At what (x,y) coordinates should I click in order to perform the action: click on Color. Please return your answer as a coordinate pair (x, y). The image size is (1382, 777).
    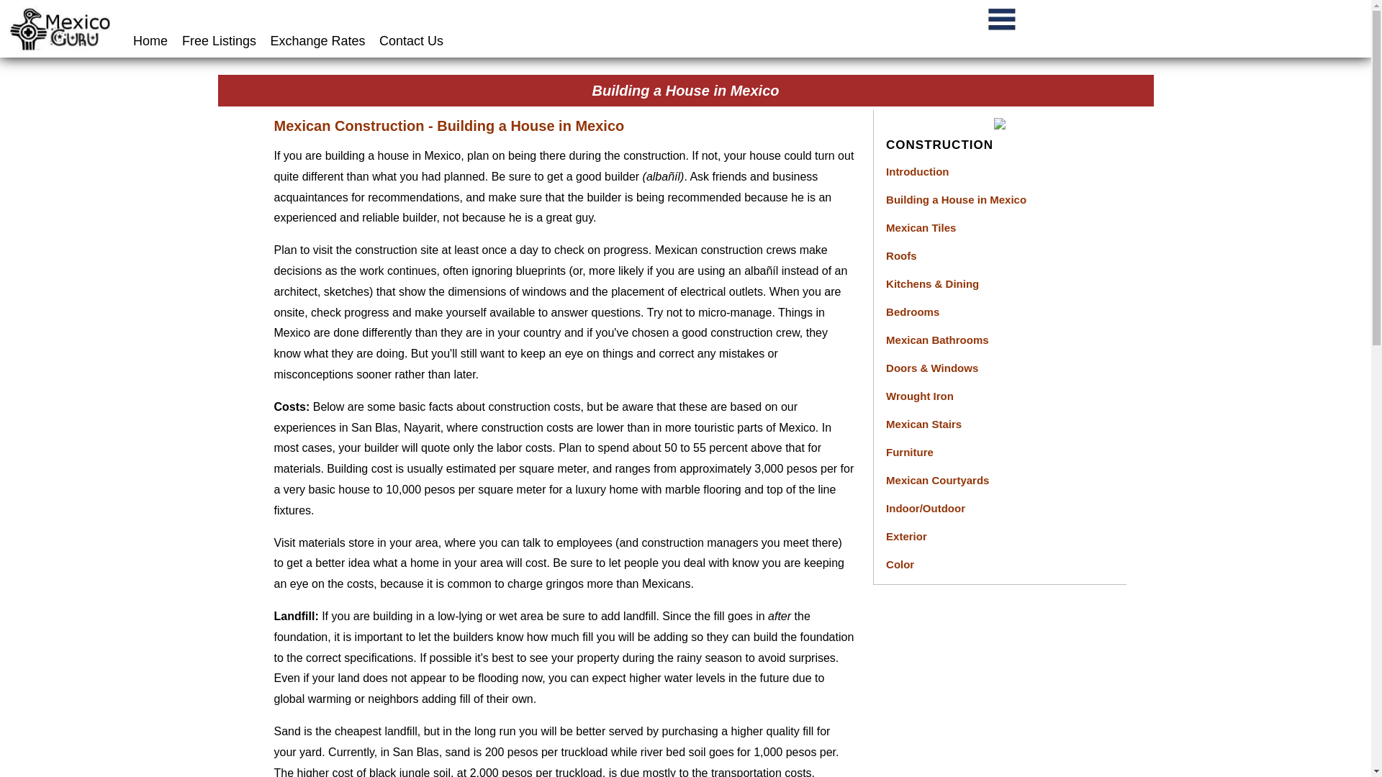
    Looking at the image, I should click on (900, 564).